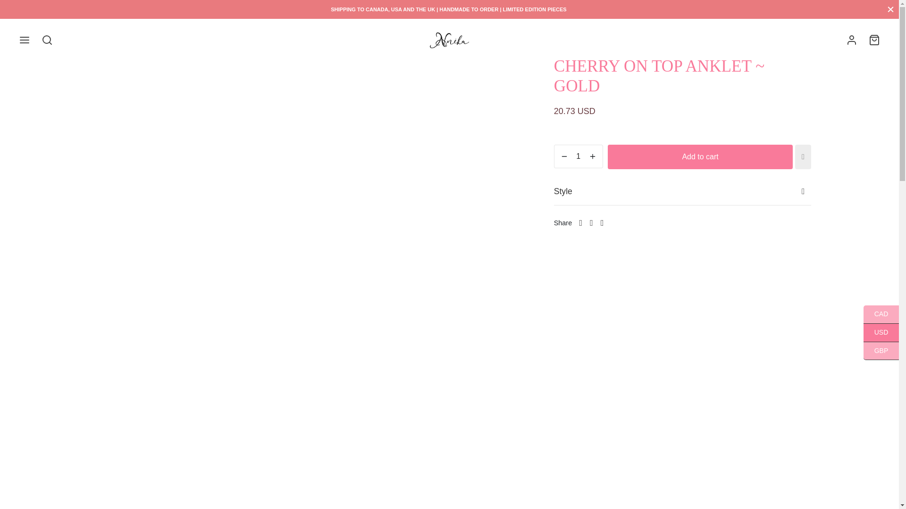 The image size is (906, 509). Describe the element at coordinates (682, 192) in the screenshot. I see `Style` at that location.